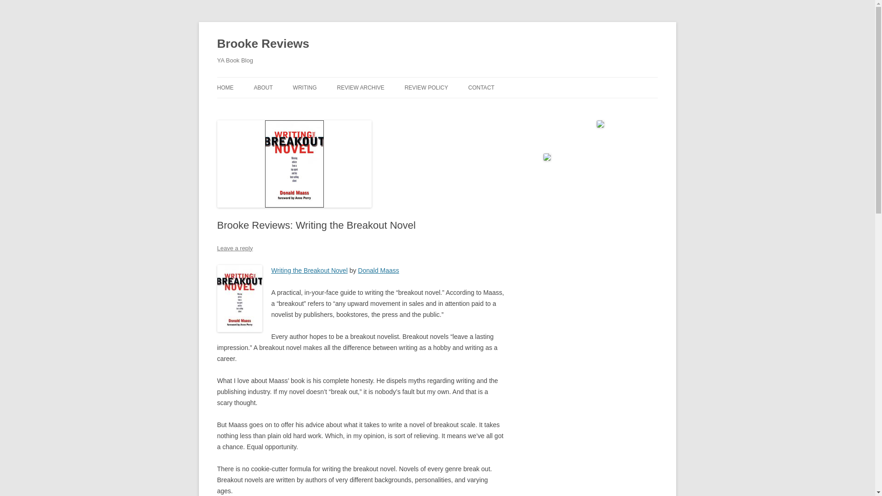 Image resolution: width=882 pixels, height=496 pixels. What do you see at coordinates (426, 87) in the screenshot?
I see `REVIEW POLICY` at bounding box center [426, 87].